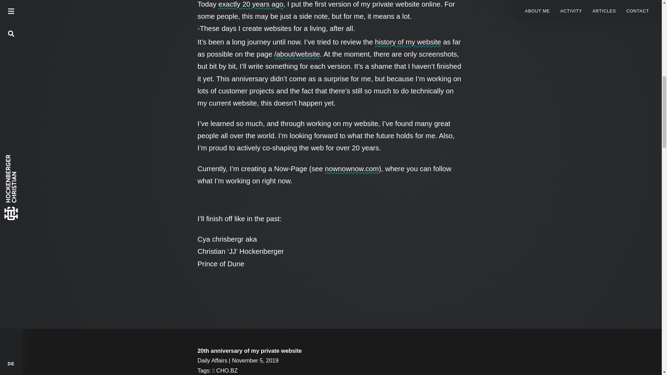  Describe the element at coordinates (251, 4) in the screenshot. I see `exactly 20 years ago` at that location.